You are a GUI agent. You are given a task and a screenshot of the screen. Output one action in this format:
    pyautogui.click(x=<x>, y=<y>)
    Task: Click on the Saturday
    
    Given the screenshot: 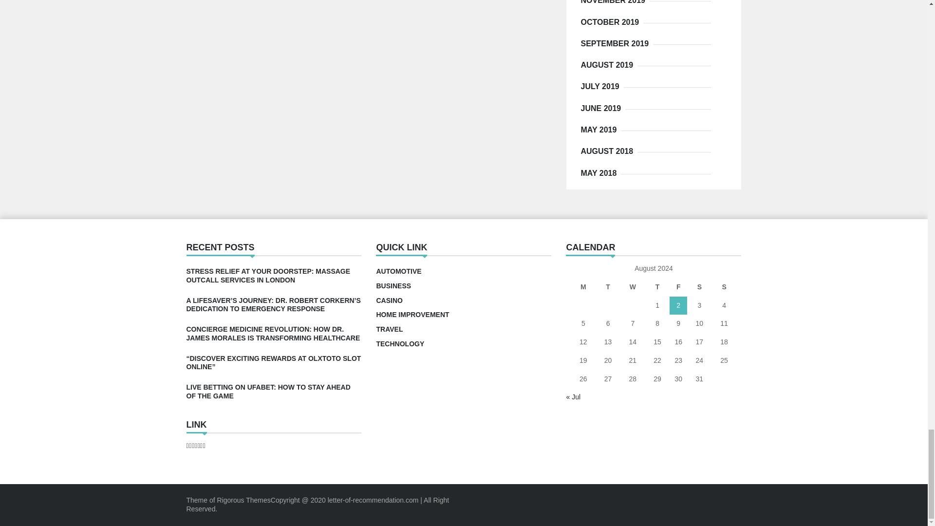 What is the action you would take?
    pyautogui.click(x=699, y=287)
    